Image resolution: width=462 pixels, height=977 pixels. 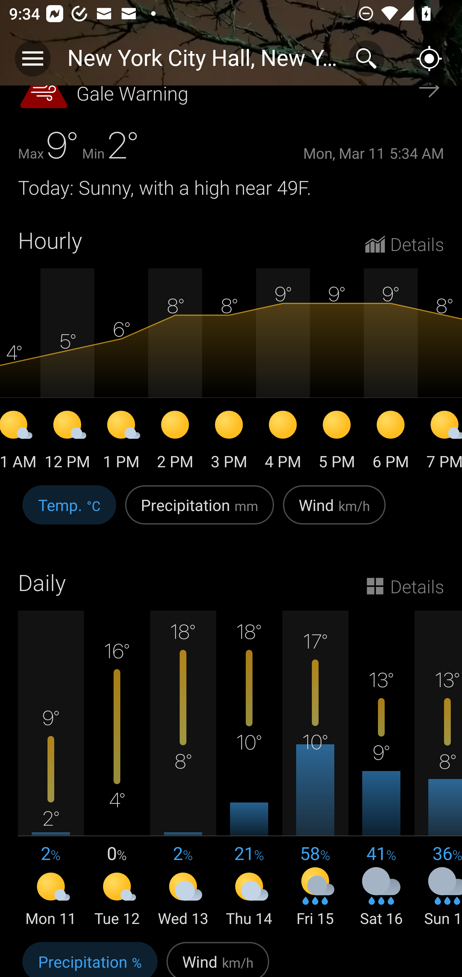 What do you see at coordinates (440, 442) in the screenshot?
I see `7 PM` at bounding box center [440, 442].